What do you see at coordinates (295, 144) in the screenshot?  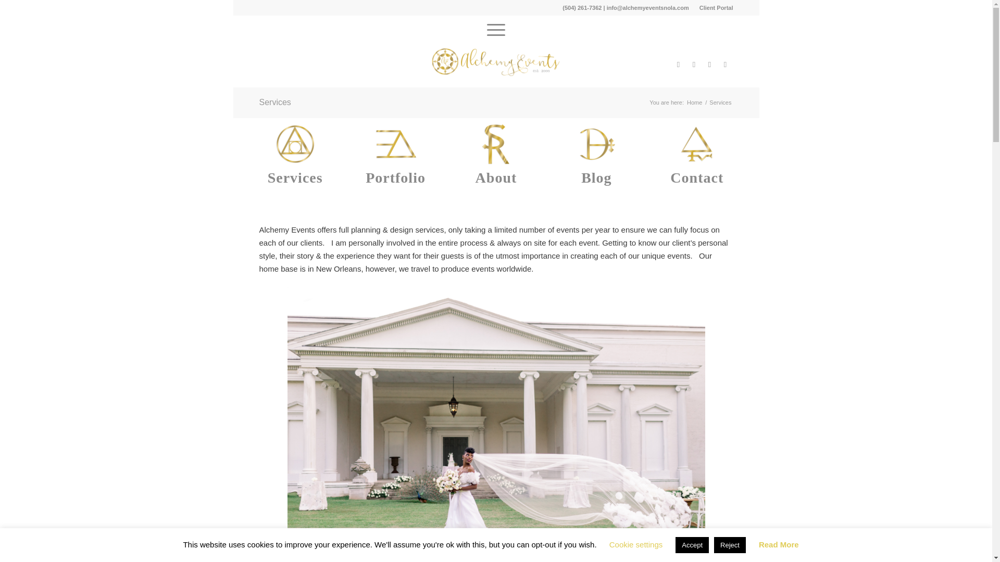 I see `Alchemy Events Service Symbol Navigation` at bounding box center [295, 144].